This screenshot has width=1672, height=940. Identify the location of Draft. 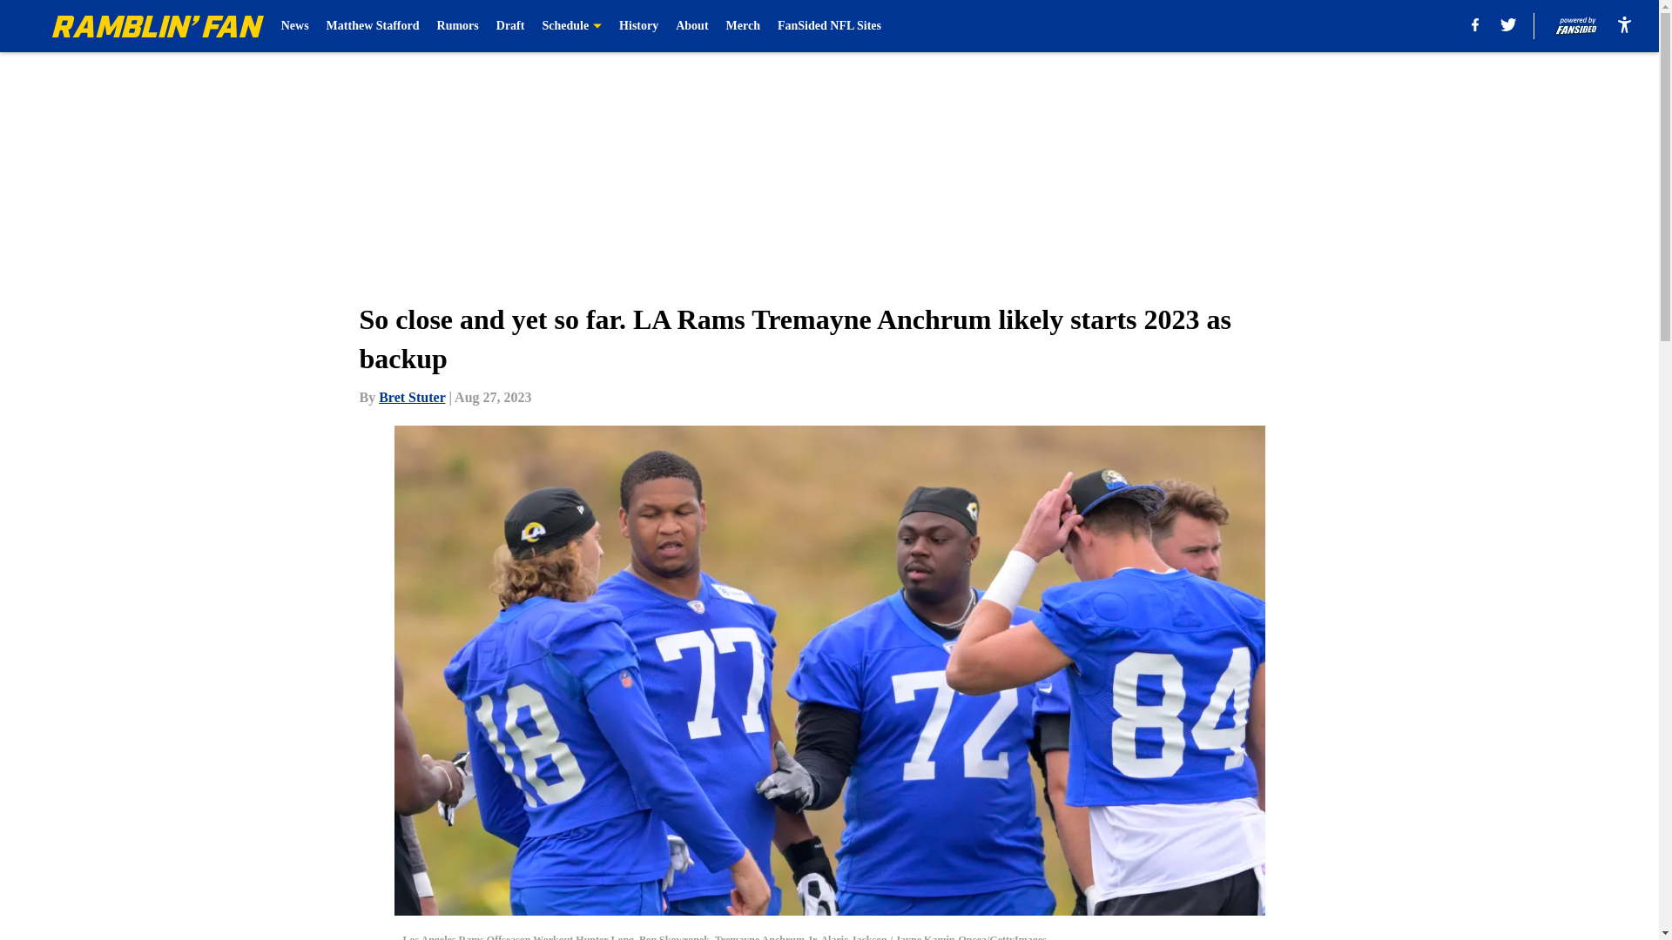
(510, 26).